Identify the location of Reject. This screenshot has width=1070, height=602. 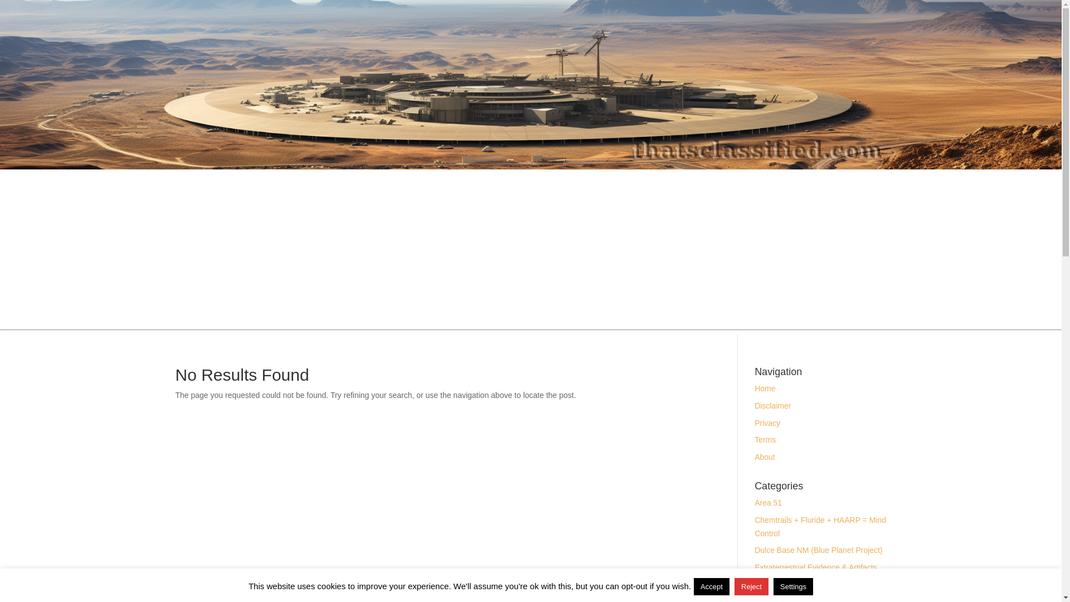
(751, 586).